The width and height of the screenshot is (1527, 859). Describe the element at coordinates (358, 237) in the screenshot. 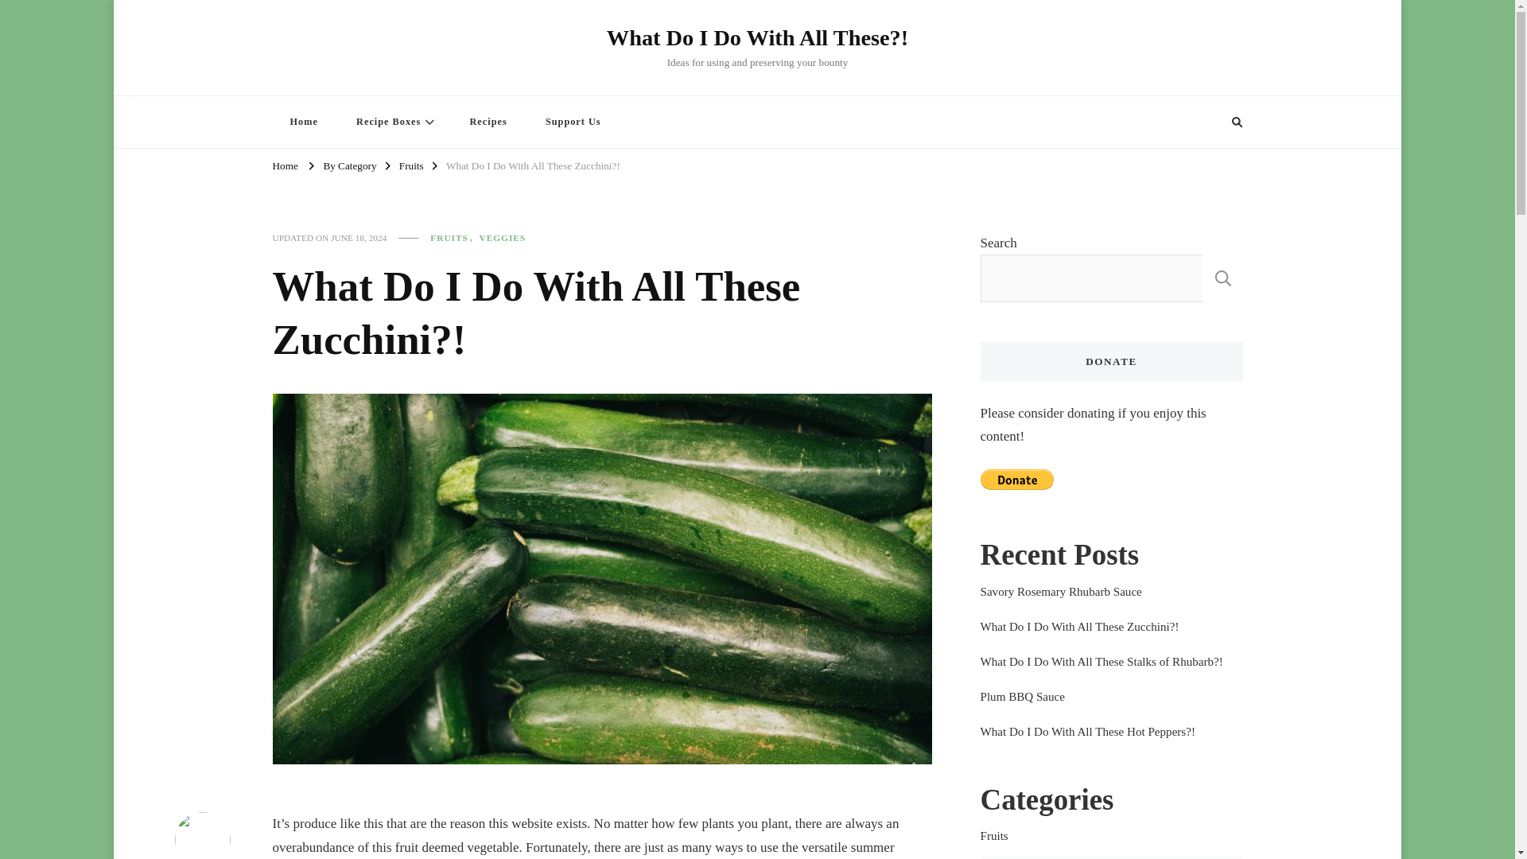

I see `JUNE 18, 2024` at that location.